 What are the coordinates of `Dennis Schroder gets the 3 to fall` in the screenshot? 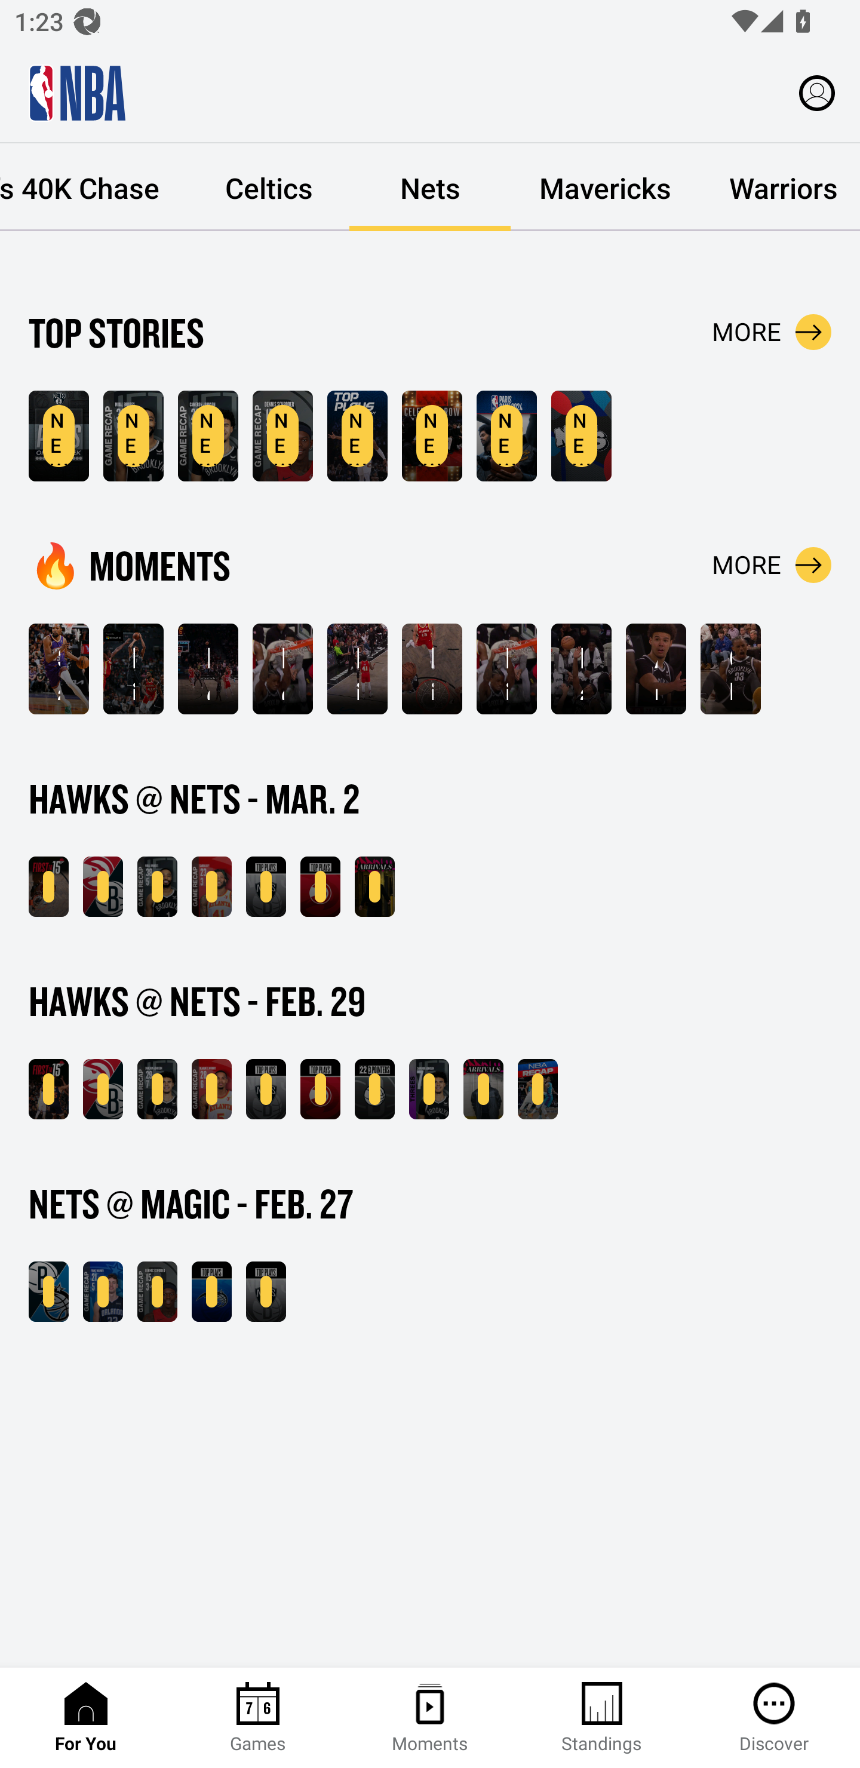 It's located at (208, 669).